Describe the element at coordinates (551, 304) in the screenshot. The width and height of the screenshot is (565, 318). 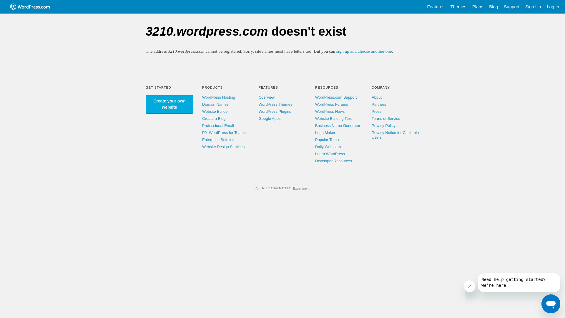
I see `Button to launch messaging window` at that location.